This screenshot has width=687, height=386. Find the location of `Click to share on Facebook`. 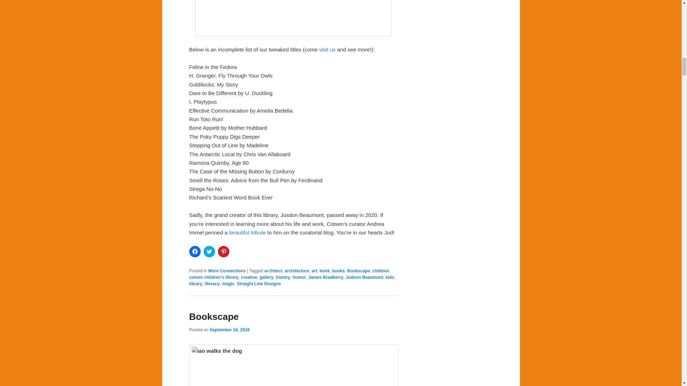

Click to share on Facebook is located at coordinates (195, 252).